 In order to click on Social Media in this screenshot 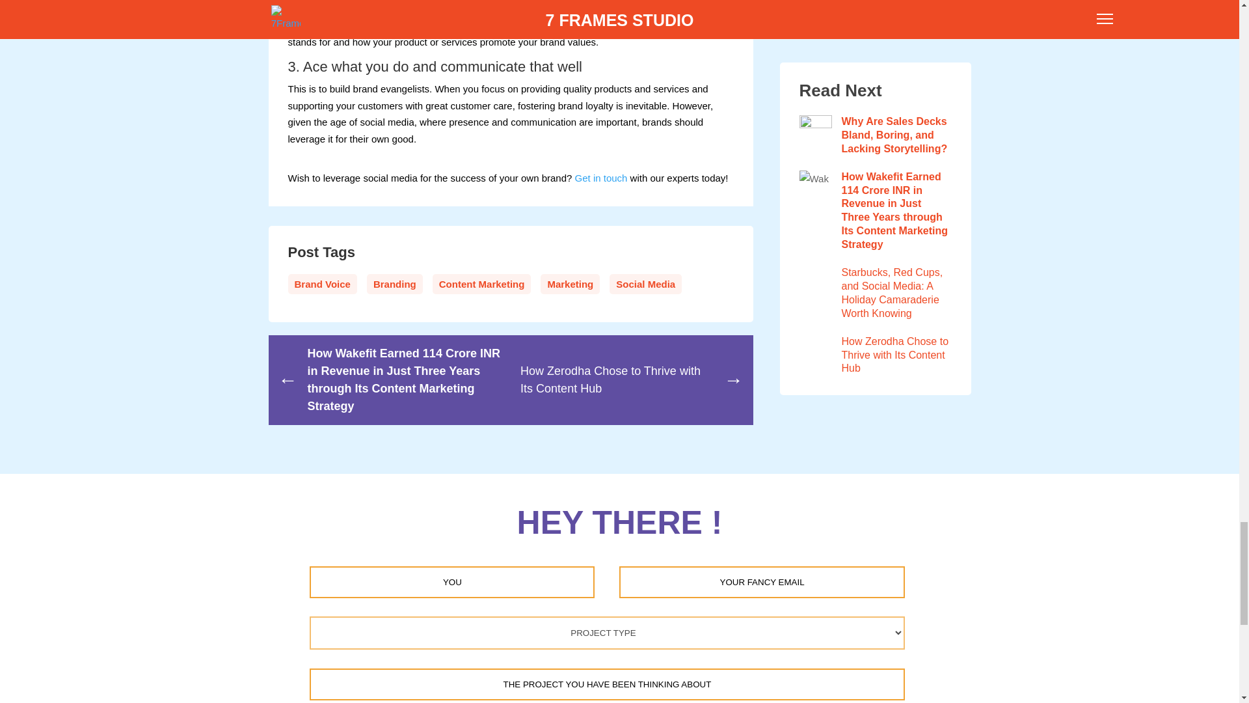, I will do `click(645, 284)`.